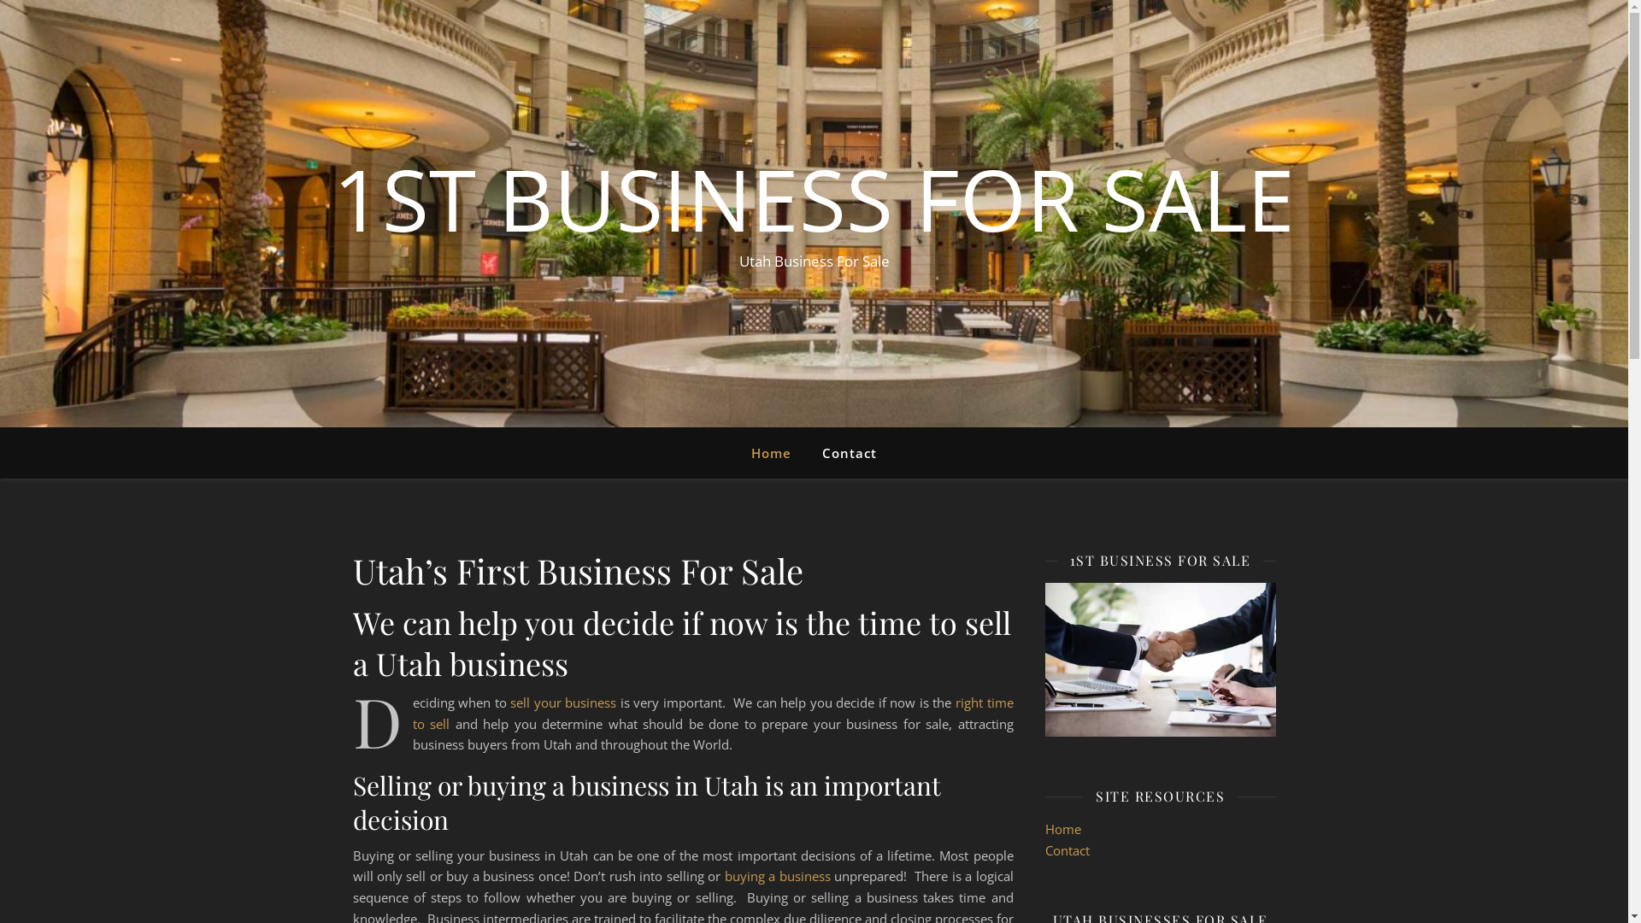 The width and height of the screenshot is (1641, 923). Describe the element at coordinates (1067, 850) in the screenshot. I see `Contact` at that location.